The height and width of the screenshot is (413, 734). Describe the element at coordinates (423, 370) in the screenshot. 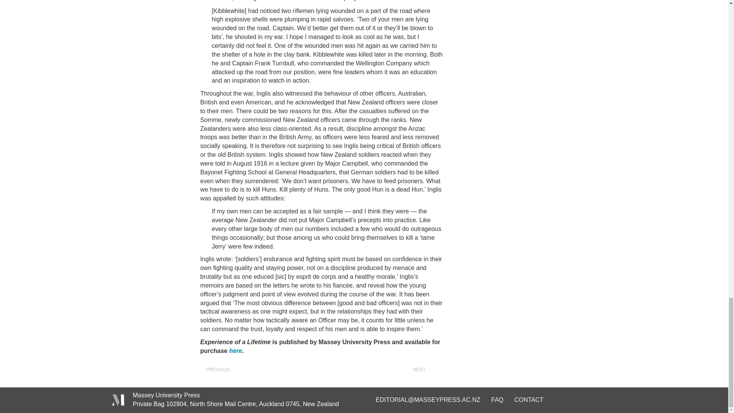

I see `NEXT` at that location.